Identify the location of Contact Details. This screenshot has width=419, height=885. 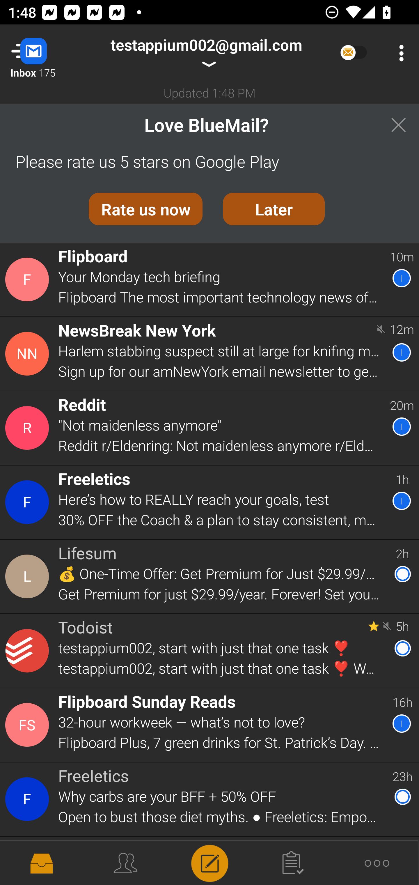
(29, 502).